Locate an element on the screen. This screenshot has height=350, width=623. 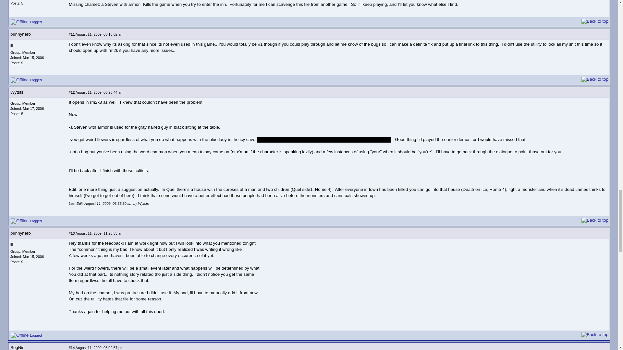
Offline is located at coordinates (20, 22).